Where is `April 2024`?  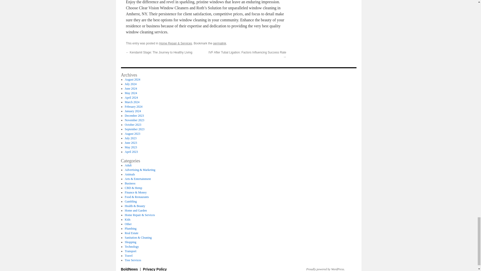 April 2024 is located at coordinates (131, 98).